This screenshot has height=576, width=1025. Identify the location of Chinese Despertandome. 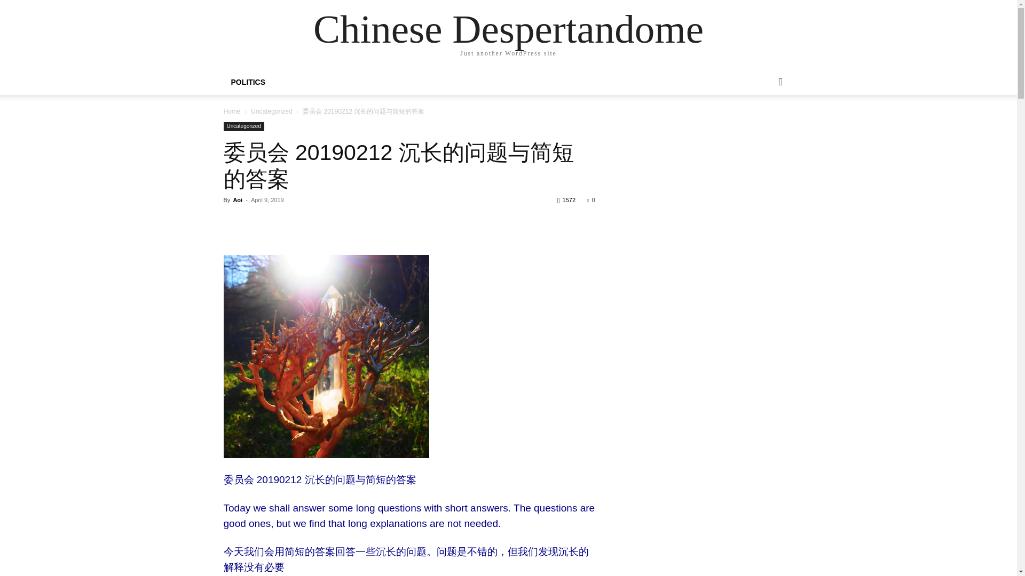
(508, 29).